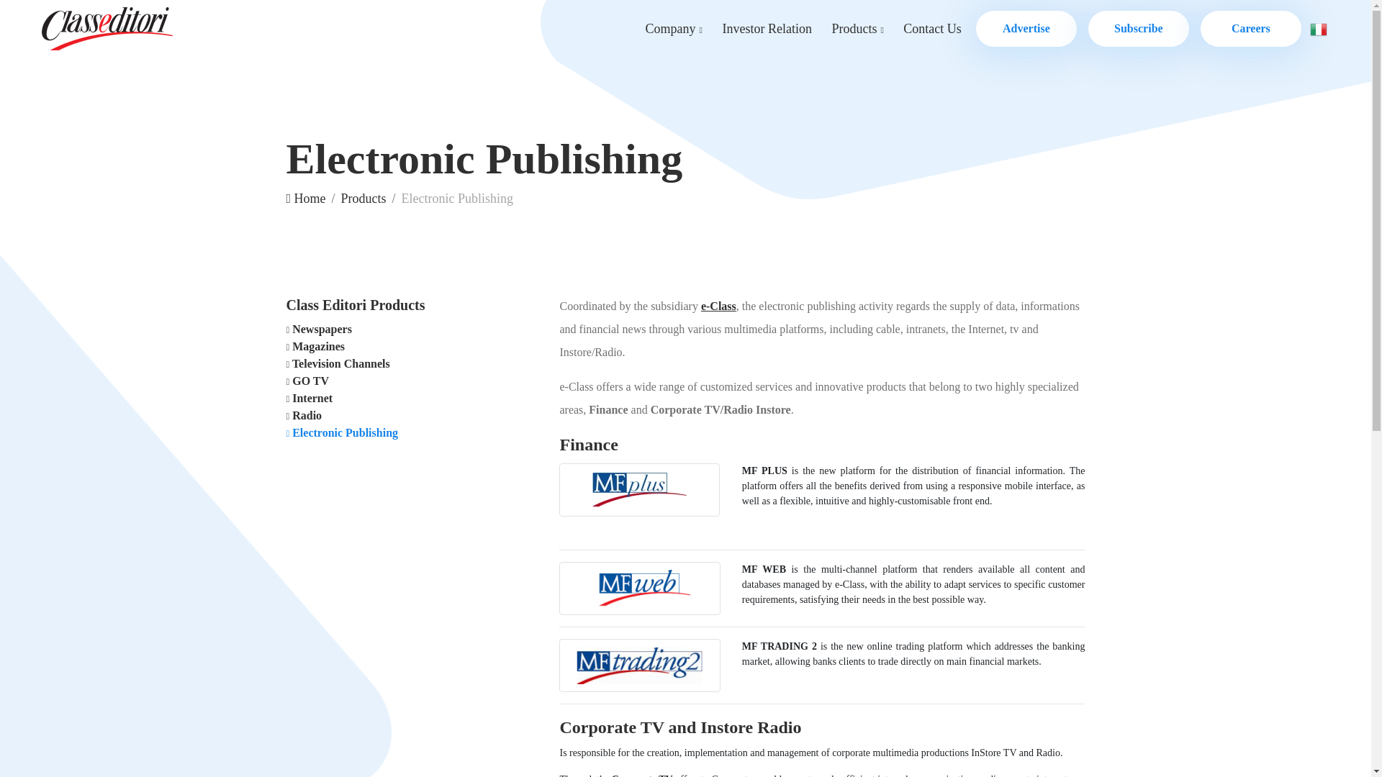 The height and width of the screenshot is (777, 1382). Describe the element at coordinates (931, 28) in the screenshot. I see `Contact Us` at that location.